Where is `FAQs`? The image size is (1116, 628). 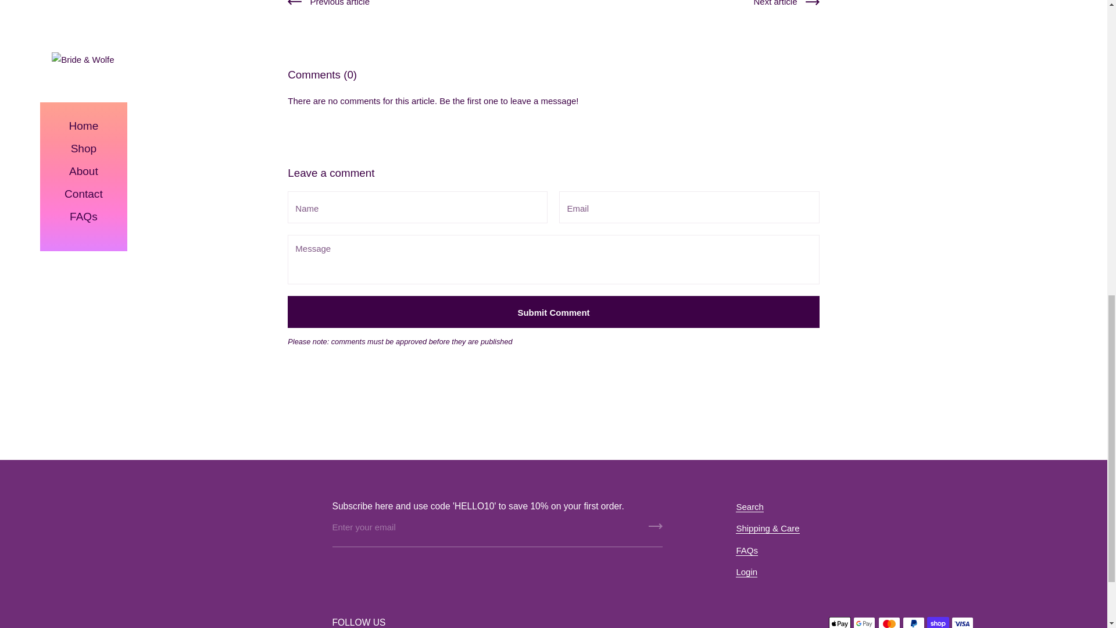 FAQs is located at coordinates (746, 550).